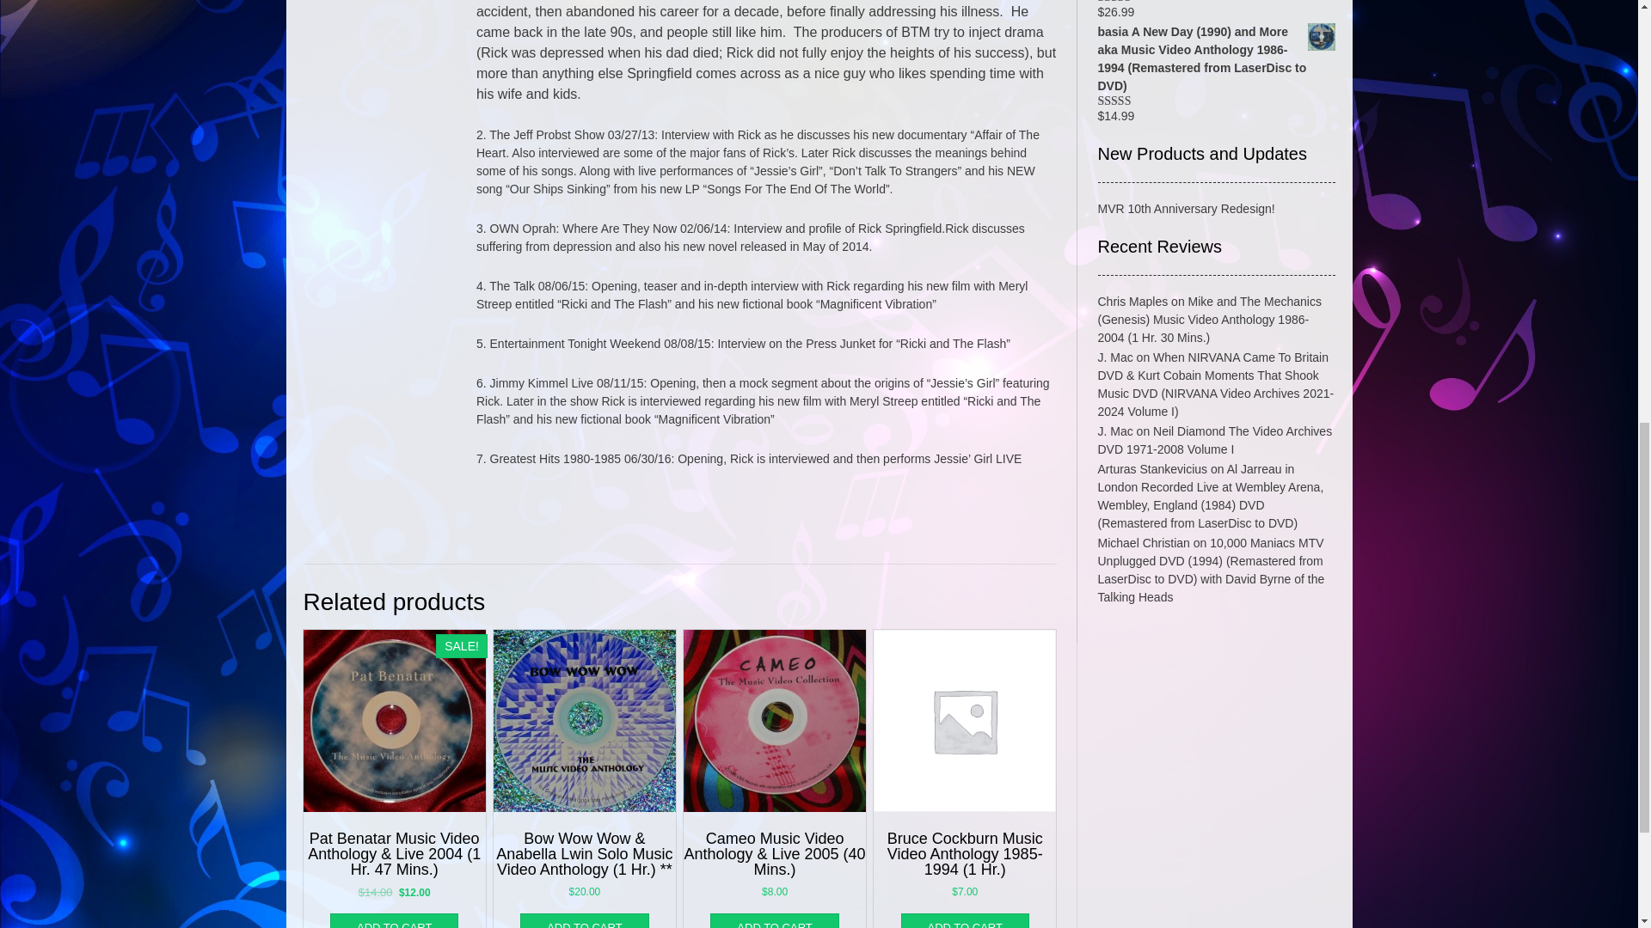  Describe the element at coordinates (965, 920) in the screenshot. I see `ADD TO CART` at that location.